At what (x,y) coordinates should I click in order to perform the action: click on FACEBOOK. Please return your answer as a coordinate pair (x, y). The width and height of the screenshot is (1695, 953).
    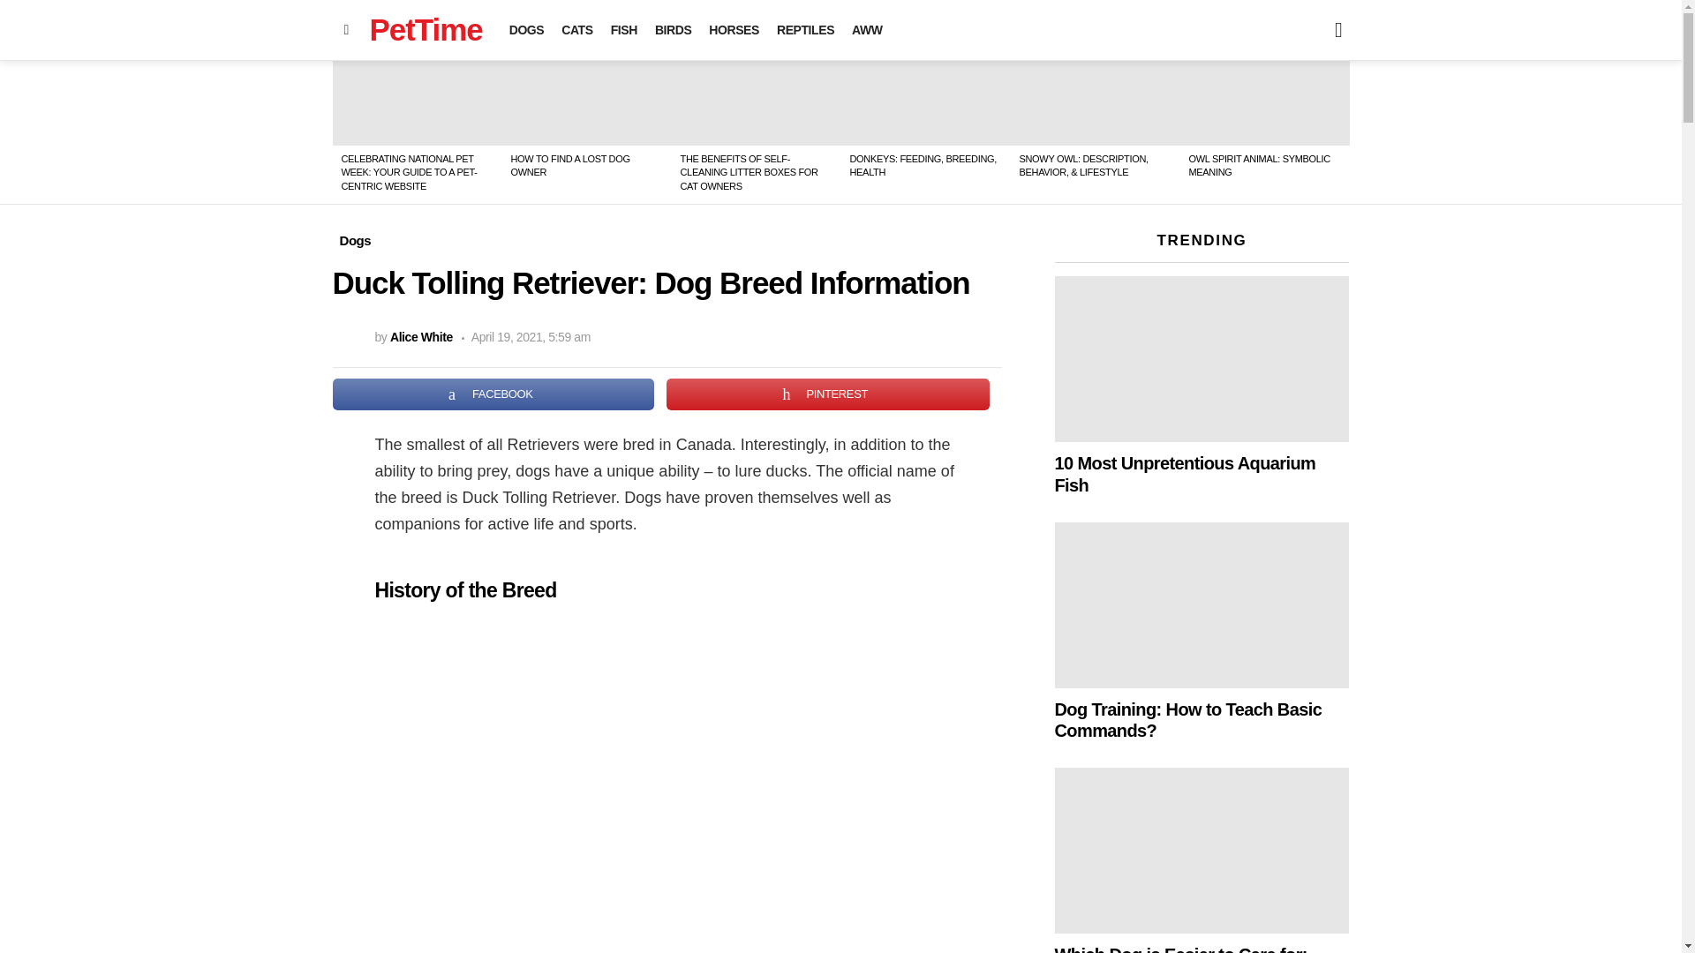
    Looking at the image, I should click on (493, 394).